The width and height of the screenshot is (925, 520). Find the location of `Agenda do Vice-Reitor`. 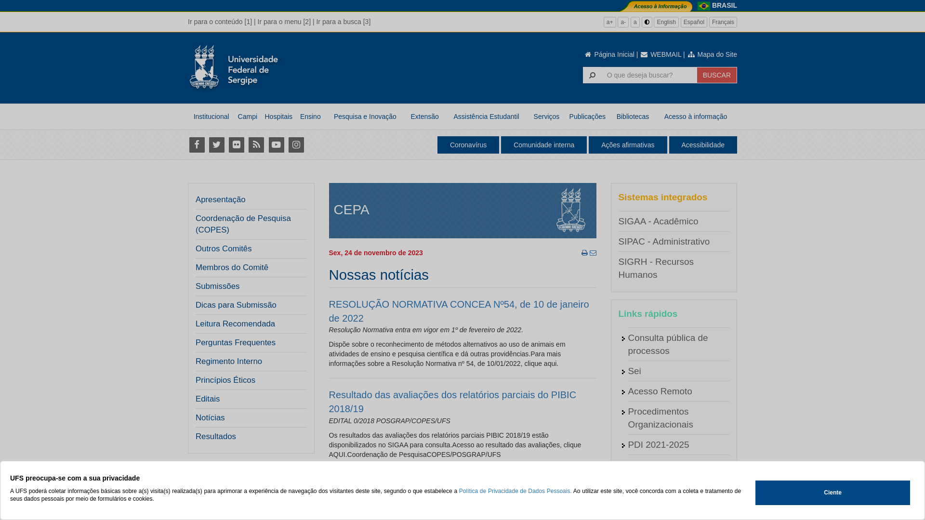

Agenda do Vice-Reitor is located at coordinates (674, 485).